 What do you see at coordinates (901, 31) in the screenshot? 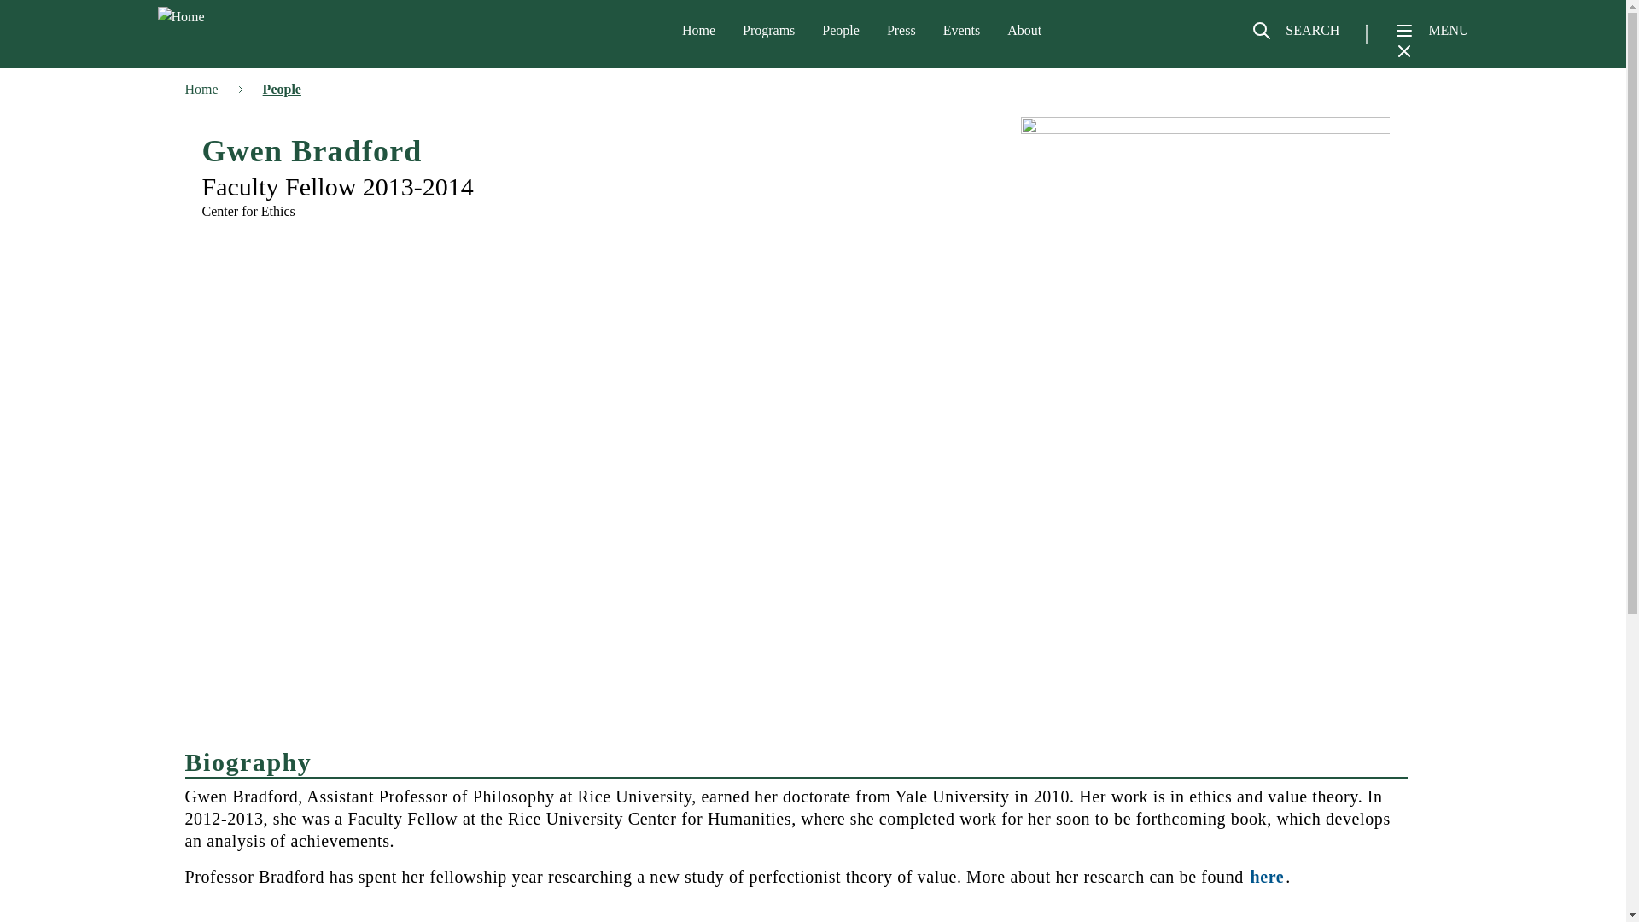
I see `Press` at bounding box center [901, 31].